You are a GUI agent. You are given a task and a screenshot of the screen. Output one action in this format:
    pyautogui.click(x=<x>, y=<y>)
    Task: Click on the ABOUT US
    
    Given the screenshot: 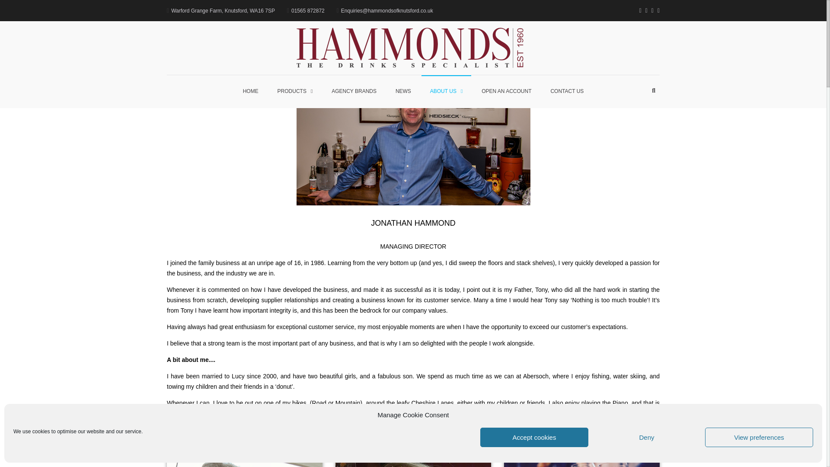 What is the action you would take?
    pyautogui.click(x=446, y=91)
    